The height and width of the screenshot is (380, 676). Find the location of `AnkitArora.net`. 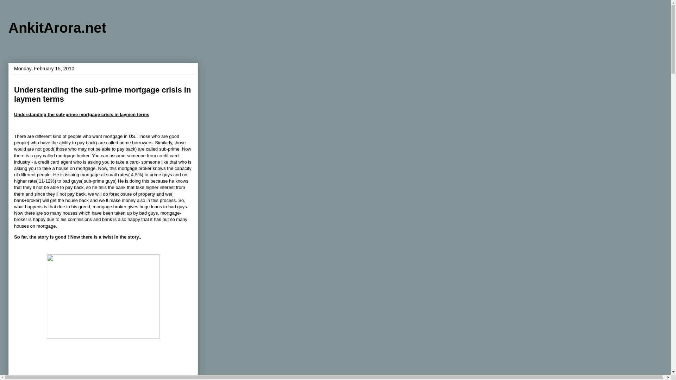

AnkitArora.net is located at coordinates (57, 28).